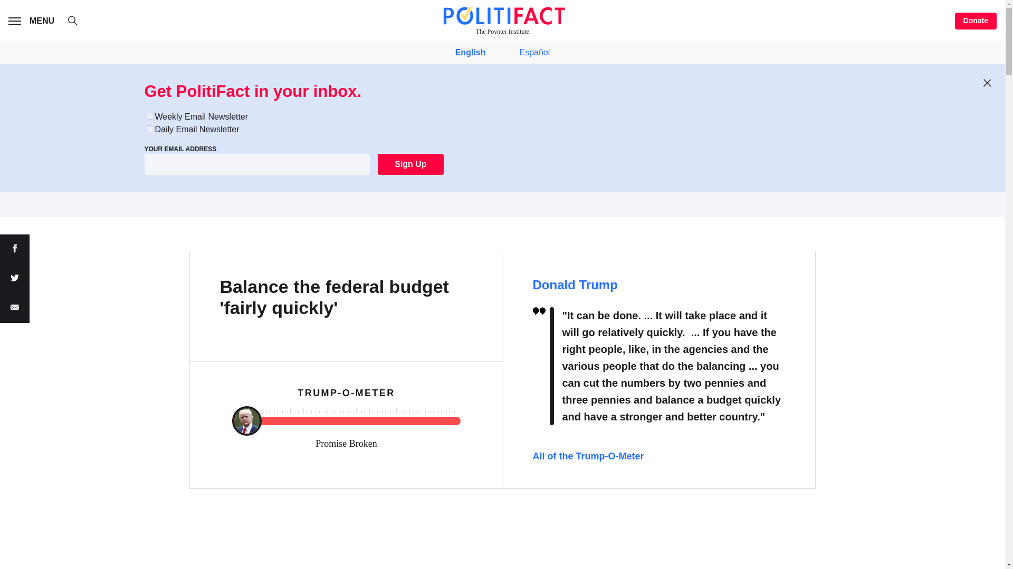 Image resolution: width=1013 pixels, height=569 pixels. Describe the element at coordinates (33, 21) in the screenshot. I see `MENU` at that location.